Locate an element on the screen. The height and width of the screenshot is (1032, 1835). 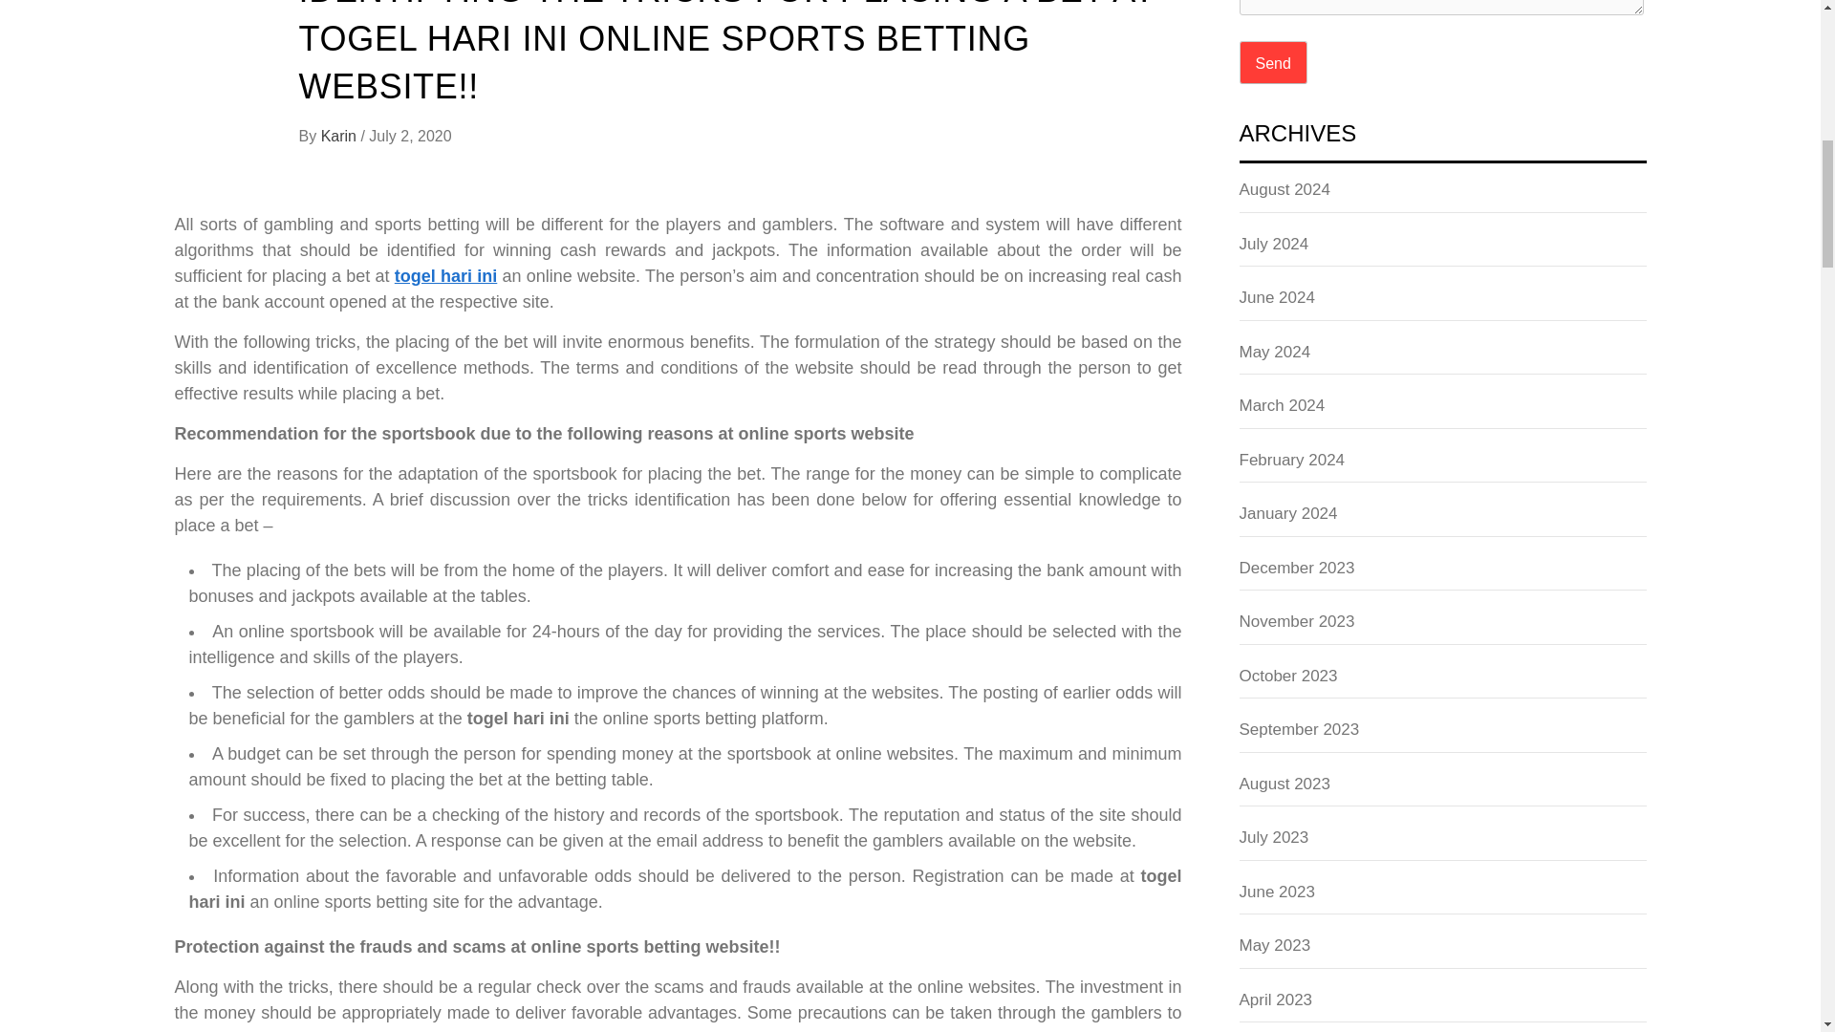
August 2024 is located at coordinates (1442, 195).